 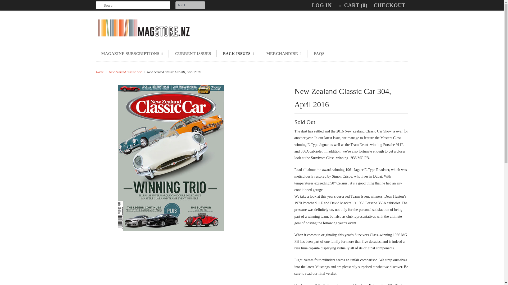 What do you see at coordinates (193, 54) in the screenshot?
I see `CURRENT ISSUES` at bounding box center [193, 54].